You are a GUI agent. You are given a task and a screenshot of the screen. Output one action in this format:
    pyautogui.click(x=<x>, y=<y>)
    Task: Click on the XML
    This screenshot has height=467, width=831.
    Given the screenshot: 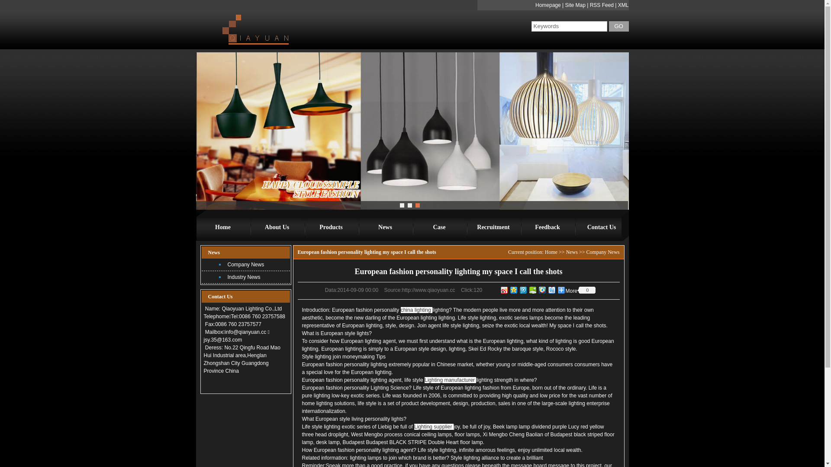 What is the action you would take?
    pyautogui.click(x=623, y=5)
    